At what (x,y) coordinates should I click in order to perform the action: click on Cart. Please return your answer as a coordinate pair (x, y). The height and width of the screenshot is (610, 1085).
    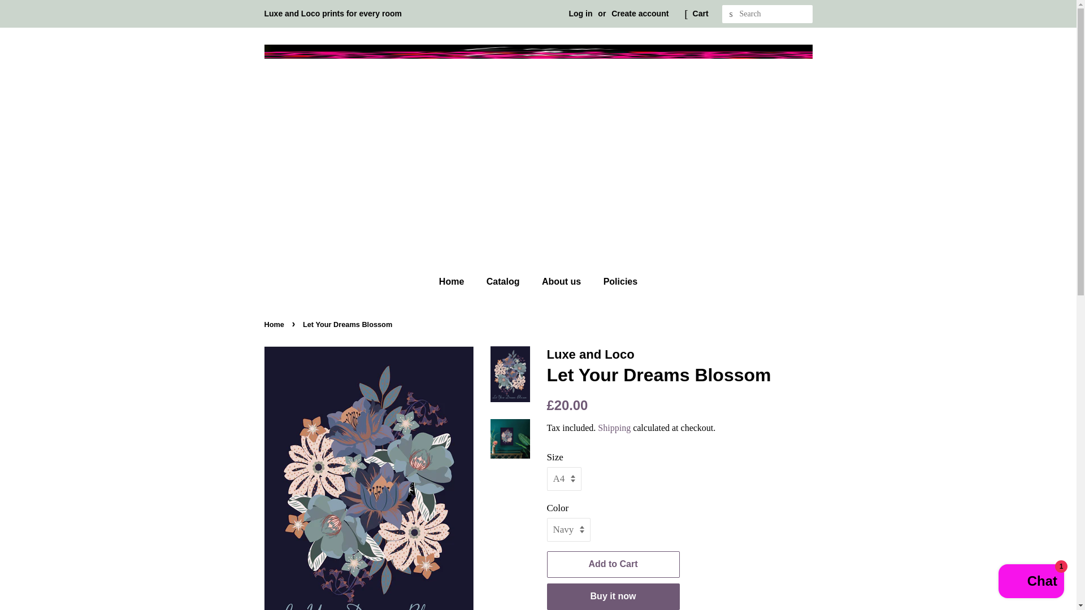
    Looking at the image, I should click on (701, 14).